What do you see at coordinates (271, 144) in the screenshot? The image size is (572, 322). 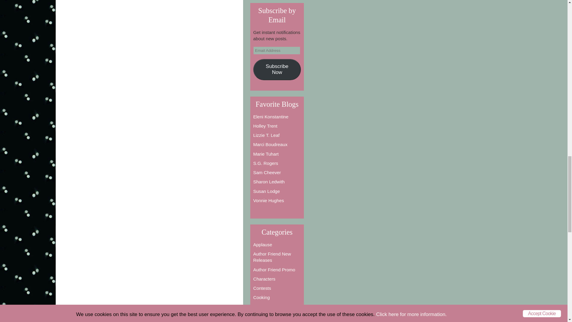 I see `Marci Boudreaux` at bounding box center [271, 144].